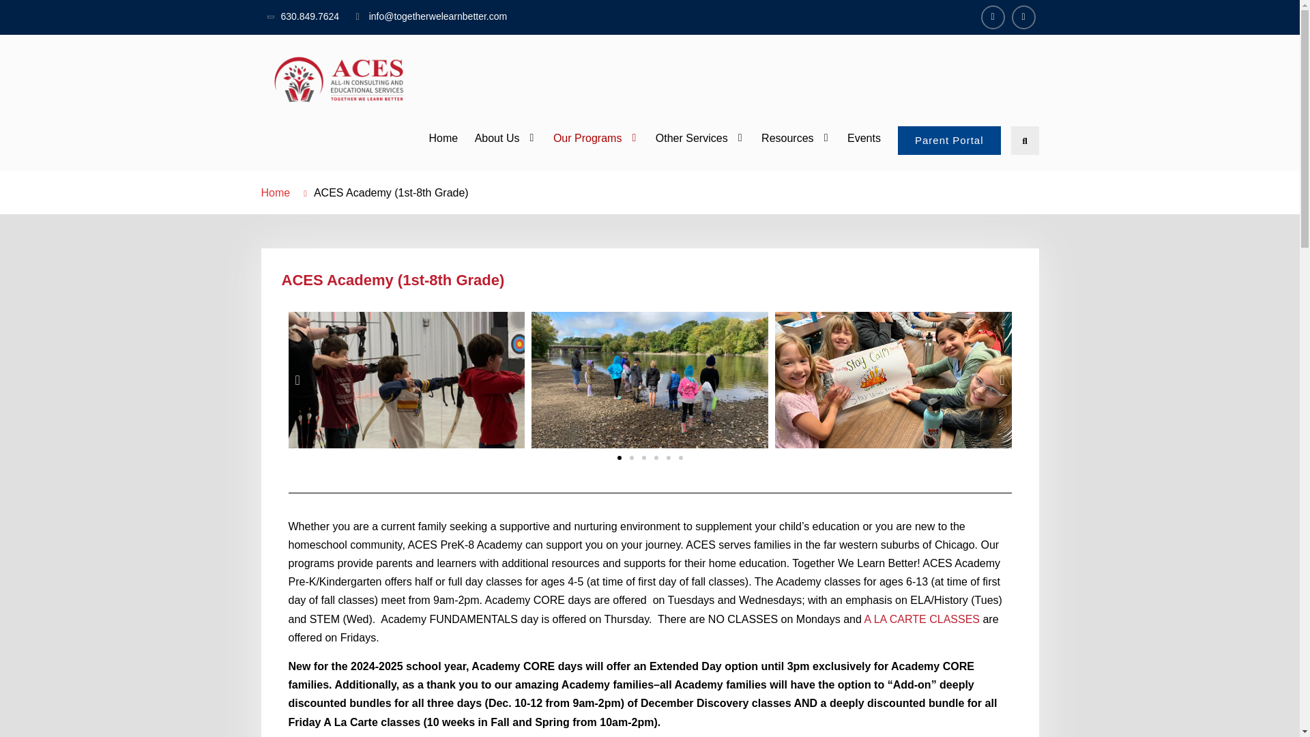 This screenshot has width=1310, height=737. I want to click on Resources, so click(796, 138).